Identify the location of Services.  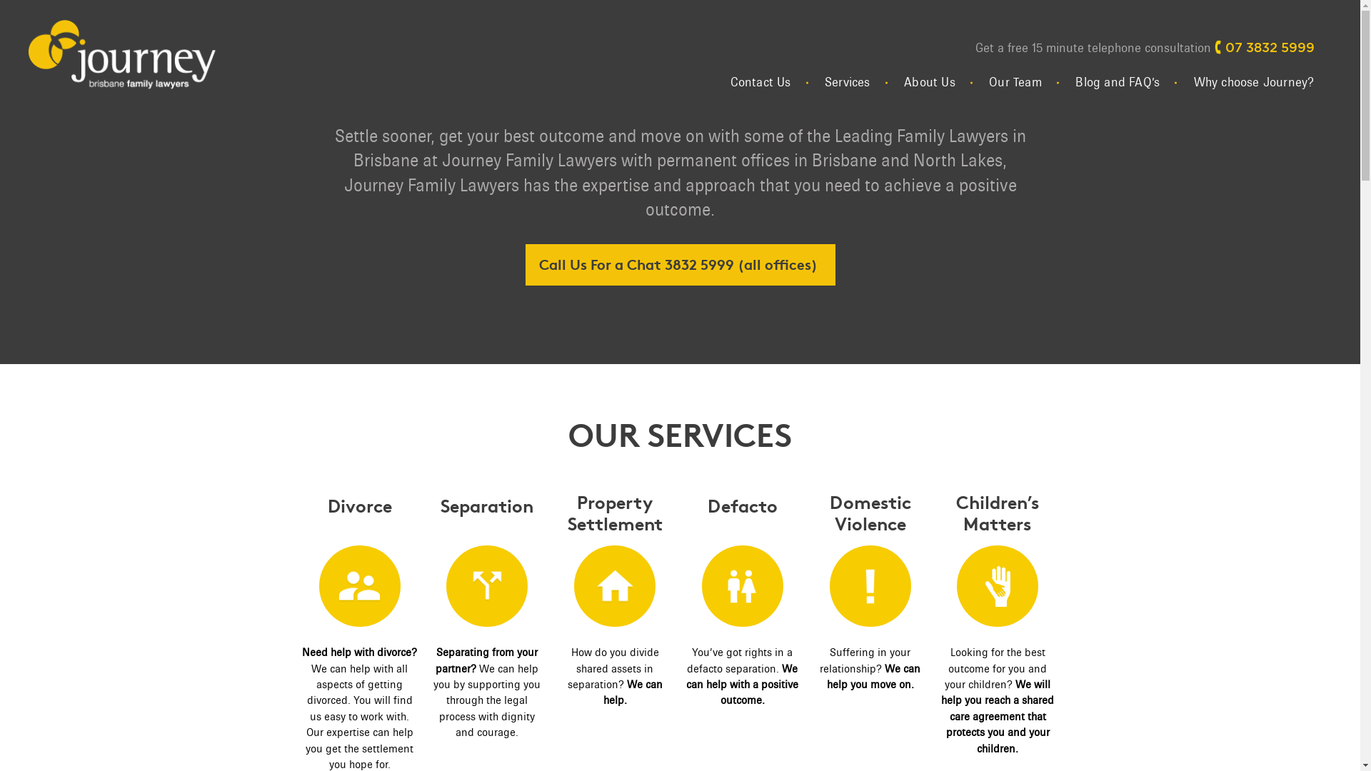
(848, 83).